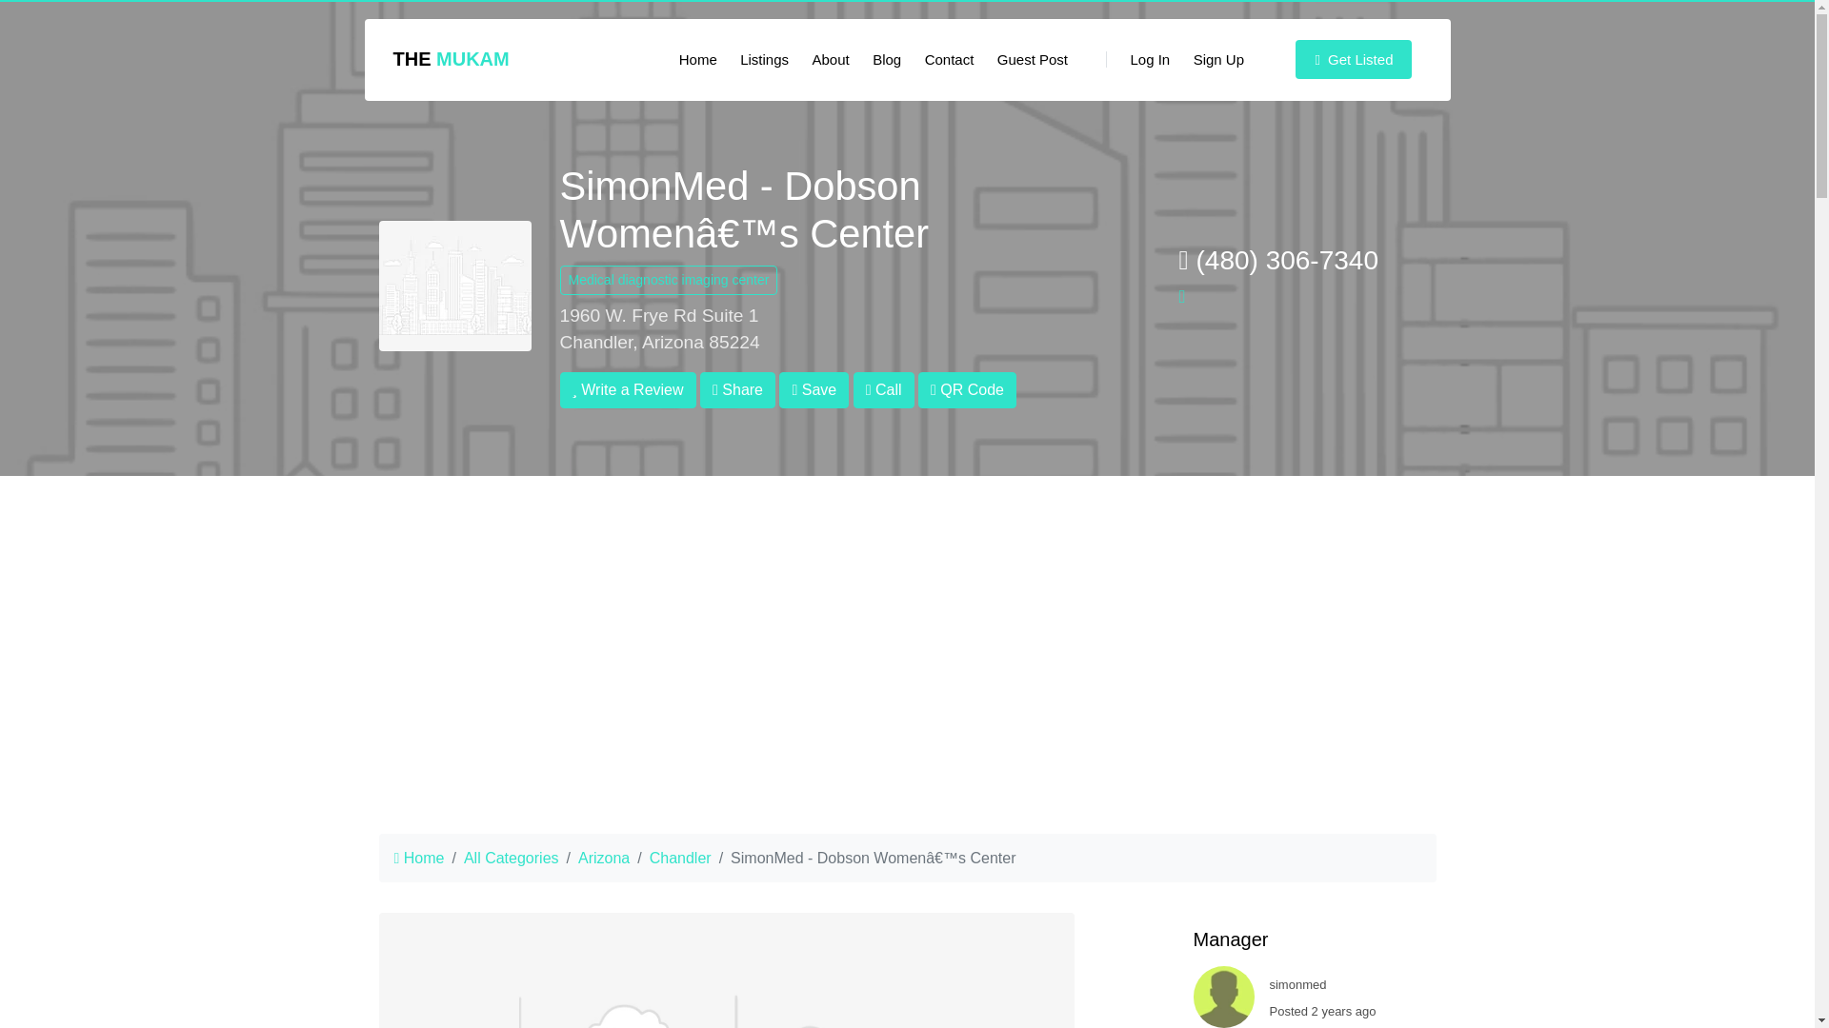 This screenshot has width=1829, height=1028. I want to click on Call, so click(884, 389).